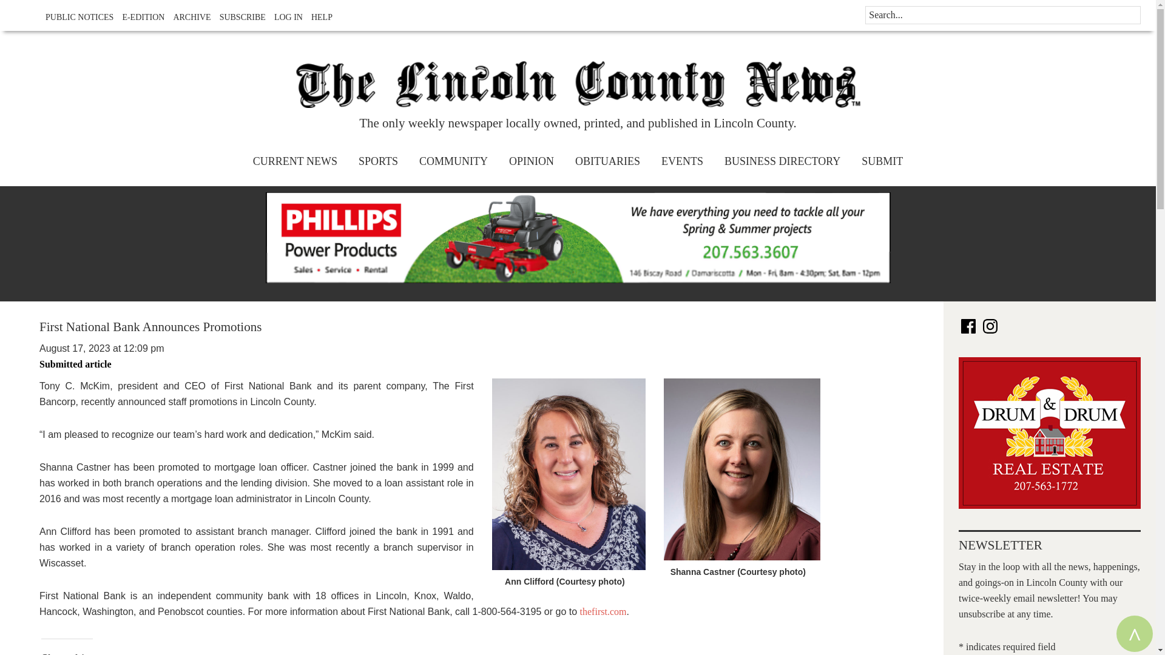  What do you see at coordinates (319, 17) in the screenshot?
I see `HELP` at bounding box center [319, 17].